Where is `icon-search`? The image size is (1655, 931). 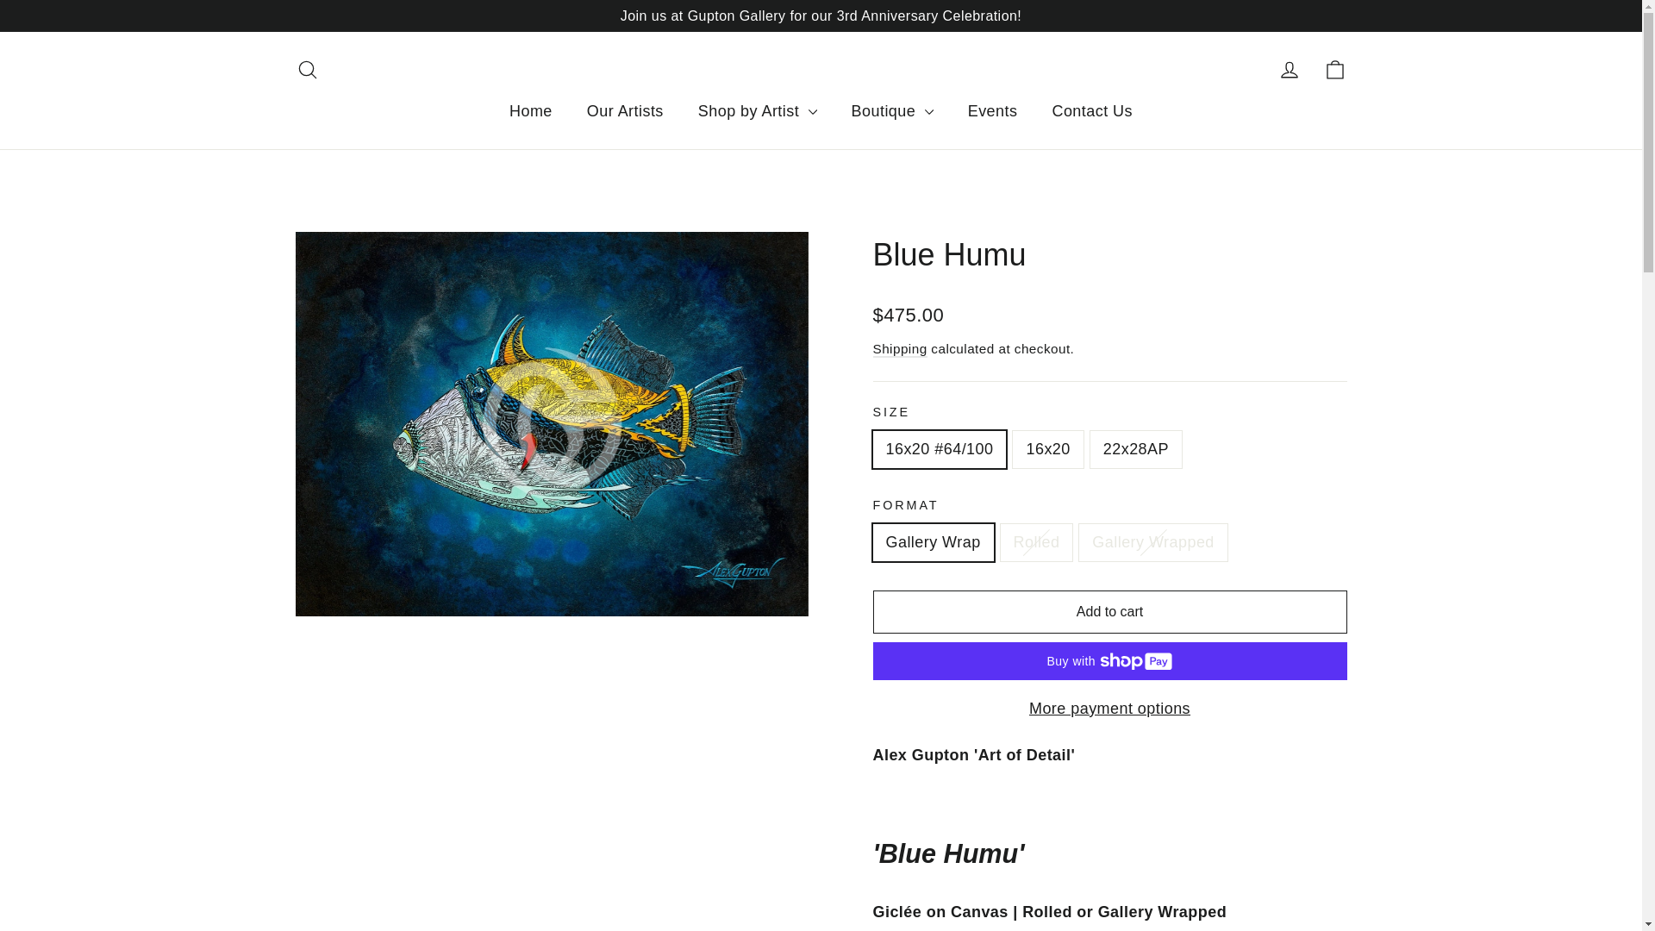 icon-search is located at coordinates (307, 69).